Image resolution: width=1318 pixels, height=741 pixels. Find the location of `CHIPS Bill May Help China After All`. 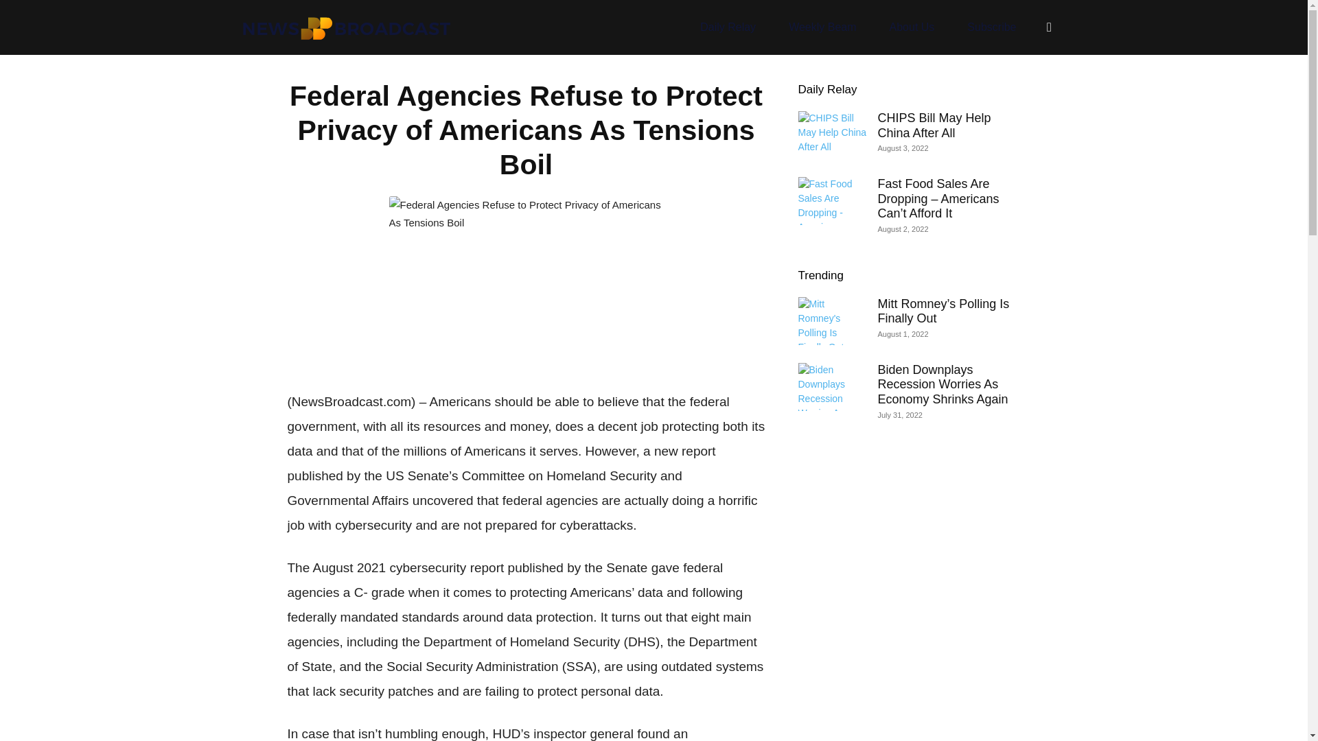

CHIPS Bill May Help China After All is located at coordinates (934, 126).